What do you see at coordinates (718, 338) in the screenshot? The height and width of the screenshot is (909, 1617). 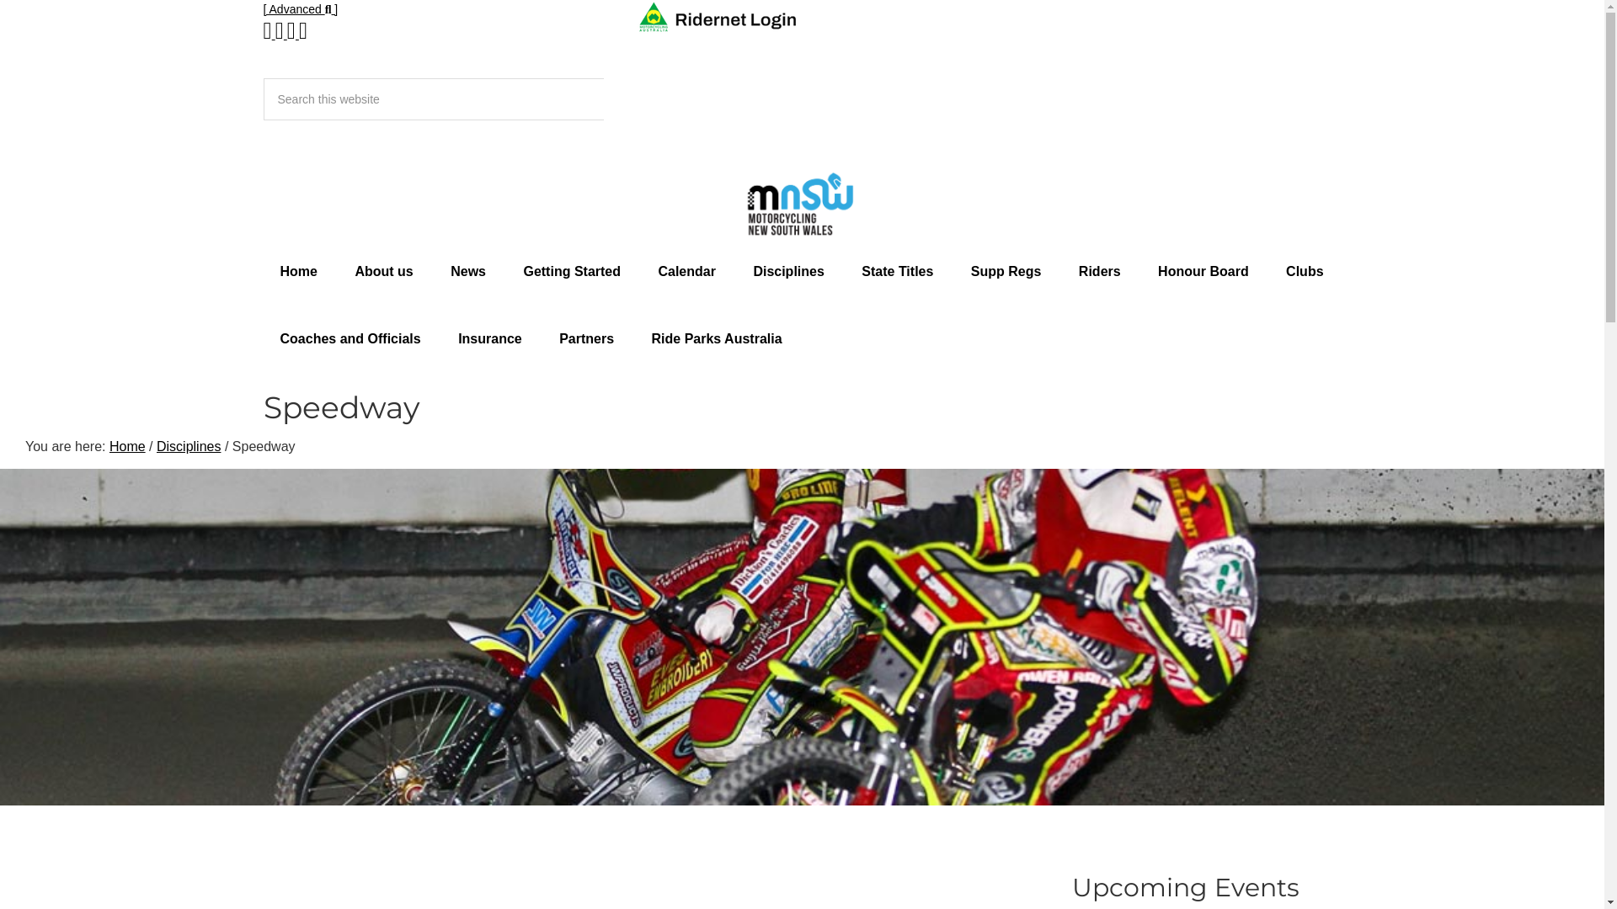 I see `Ride Parks Australia` at bounding box center [718, 338].